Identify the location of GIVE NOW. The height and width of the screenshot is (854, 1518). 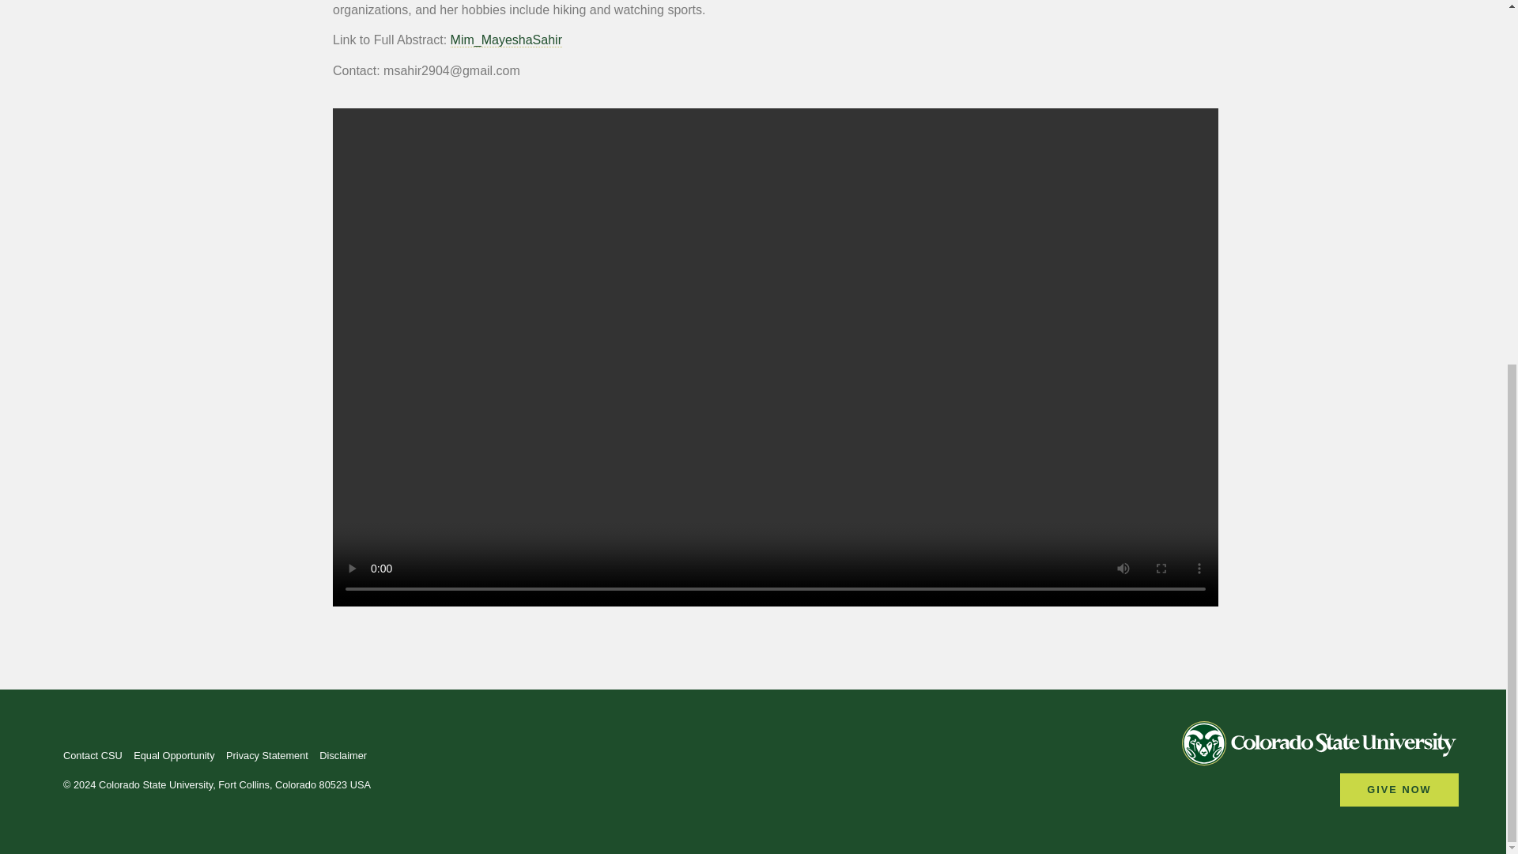
(1399, 789).